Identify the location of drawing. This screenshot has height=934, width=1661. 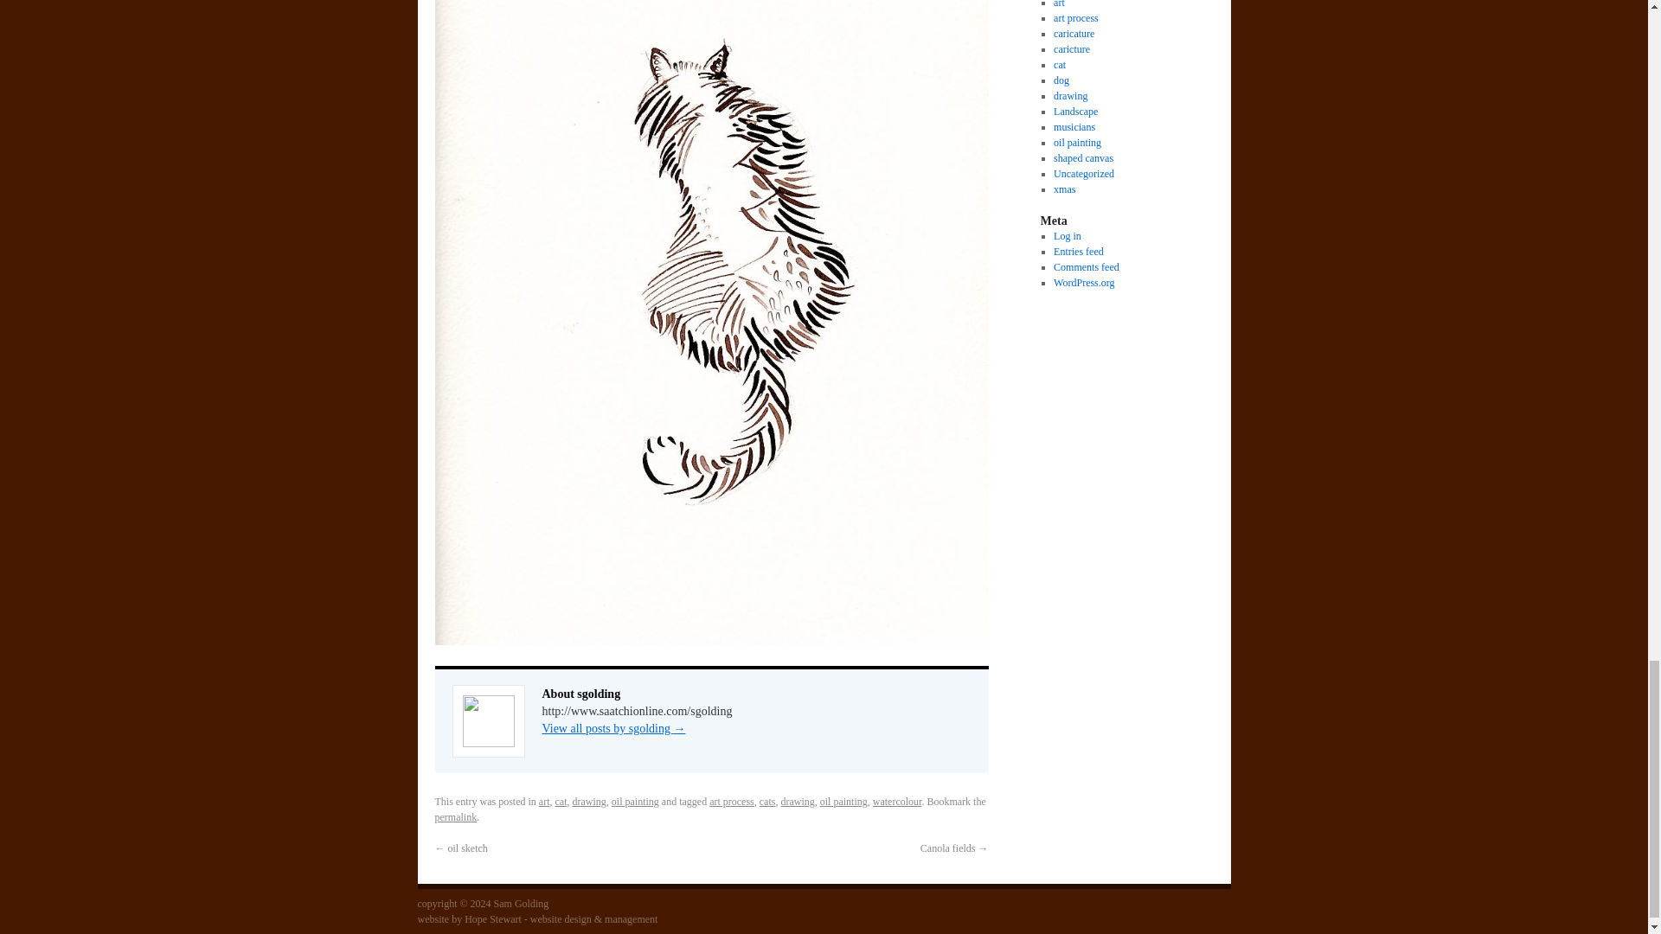
(797, 802).